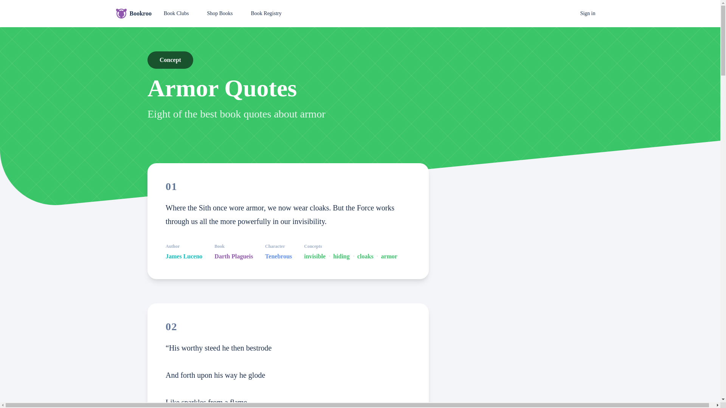 This screenshot has height=408, width=726. What do you see at coordinates (133, 13) in the screenshot?
I see `Bookroo` at bounding box center [133, 13].